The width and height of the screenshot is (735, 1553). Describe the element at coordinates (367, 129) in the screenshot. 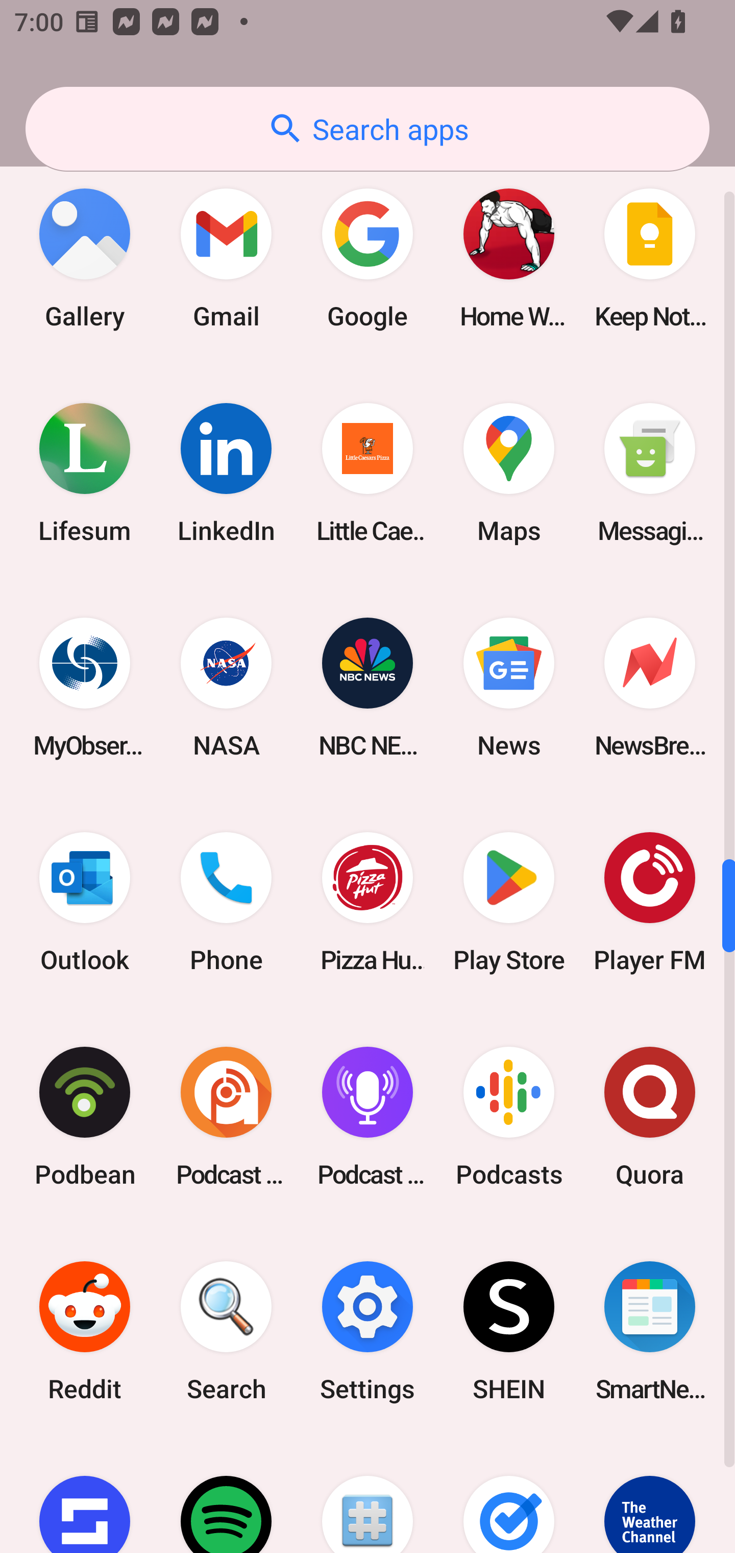

I see `  Search apps` at that location.